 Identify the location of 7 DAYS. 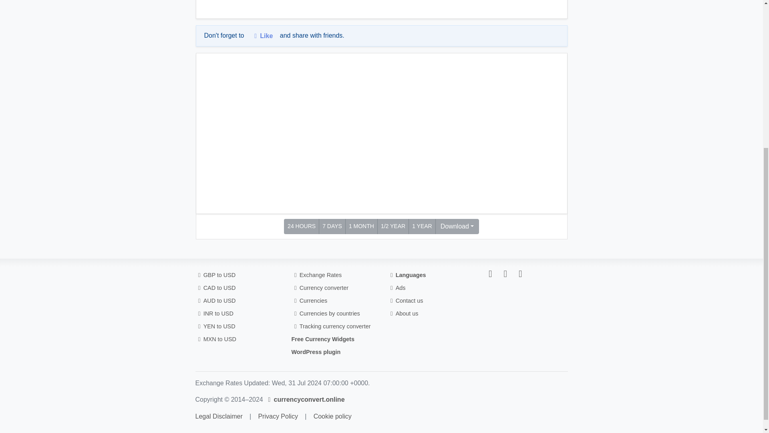
(332, 227).